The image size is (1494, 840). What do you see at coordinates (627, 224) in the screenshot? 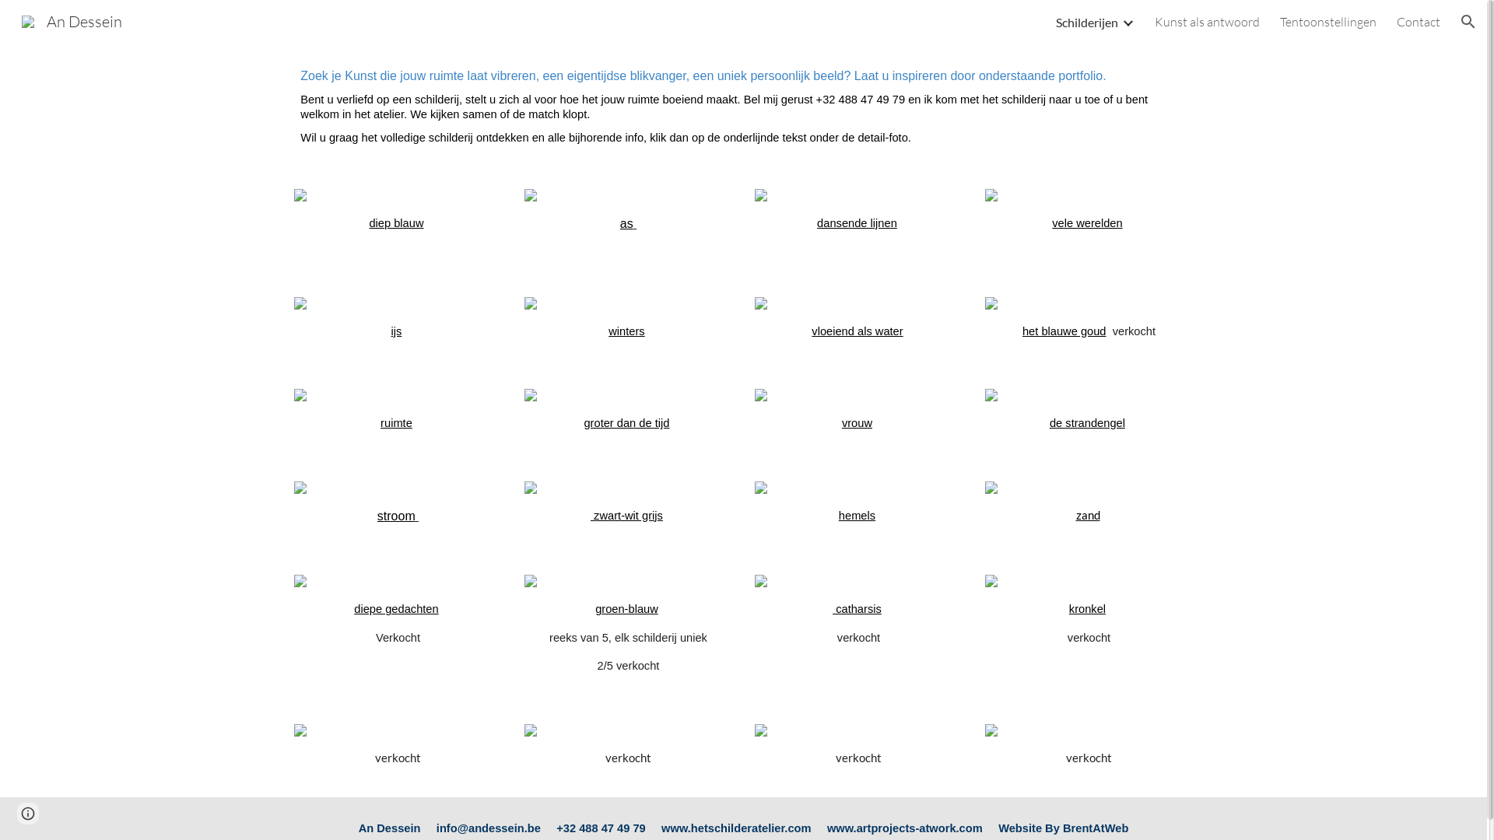
I see `as` at bounding box center [627, 224].